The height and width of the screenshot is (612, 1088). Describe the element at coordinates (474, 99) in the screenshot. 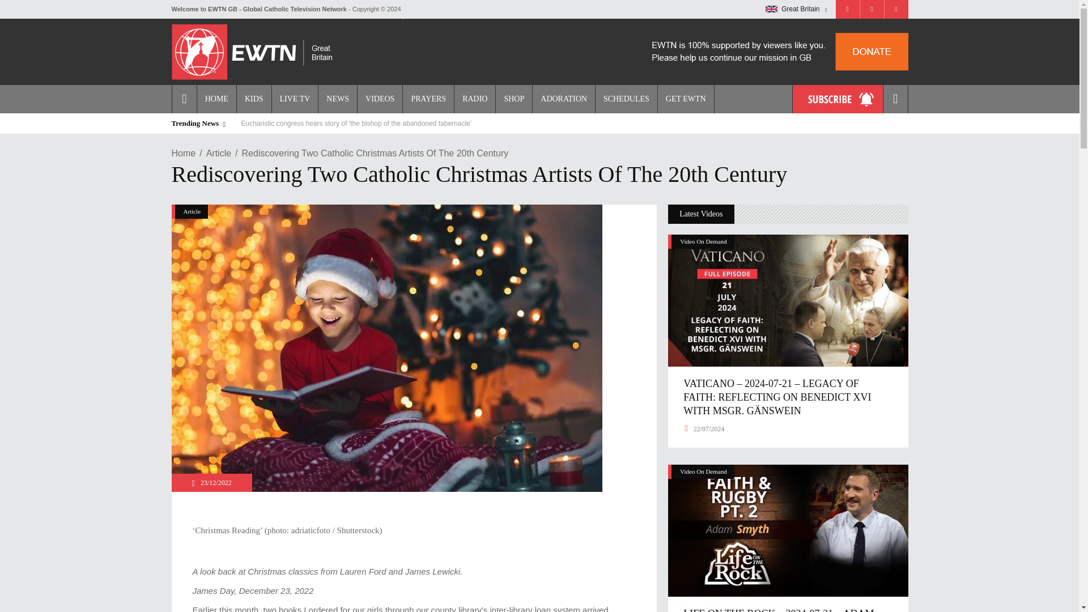

I see `RADIO` at that location.